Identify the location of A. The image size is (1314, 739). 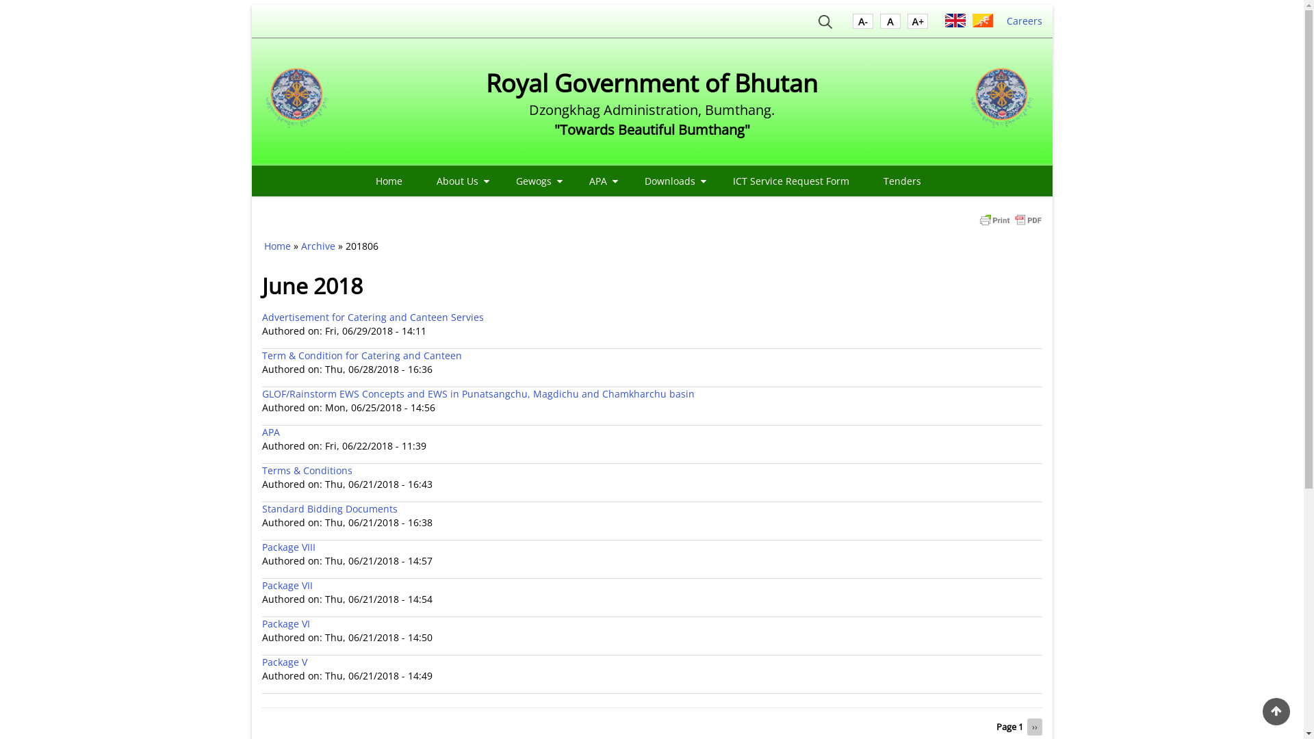
(890, 24).